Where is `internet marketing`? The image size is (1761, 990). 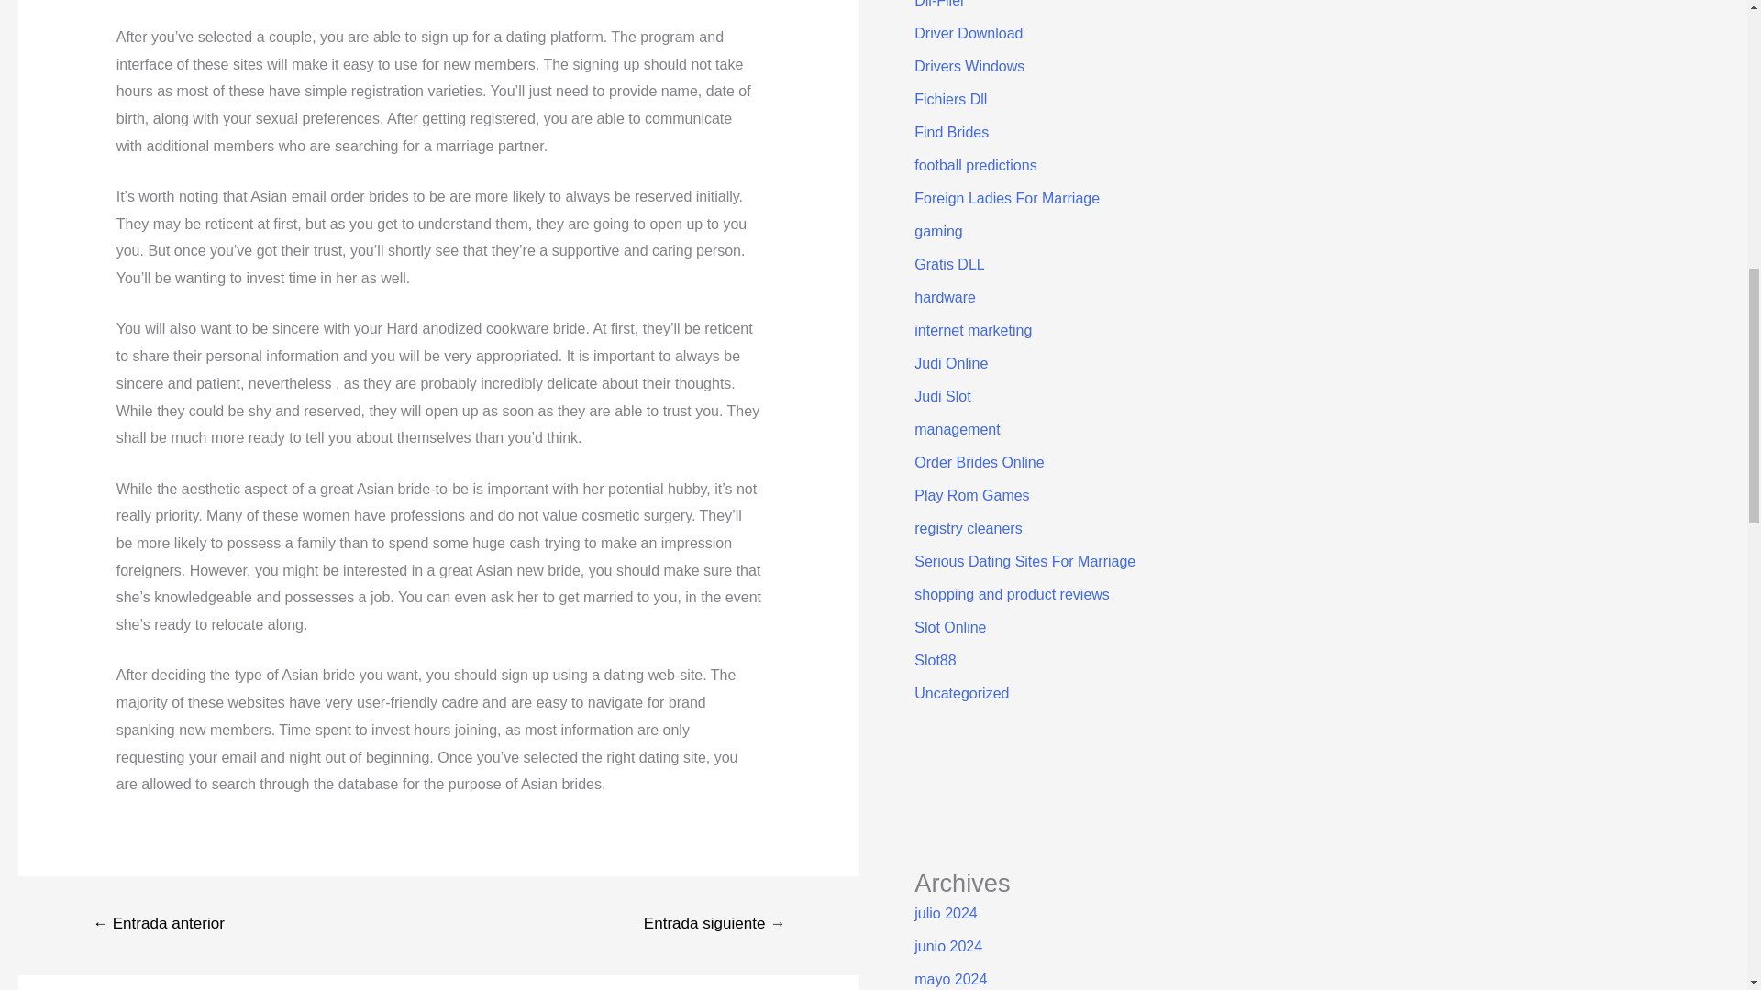 internet marketing is located at coordinates (972, 330).